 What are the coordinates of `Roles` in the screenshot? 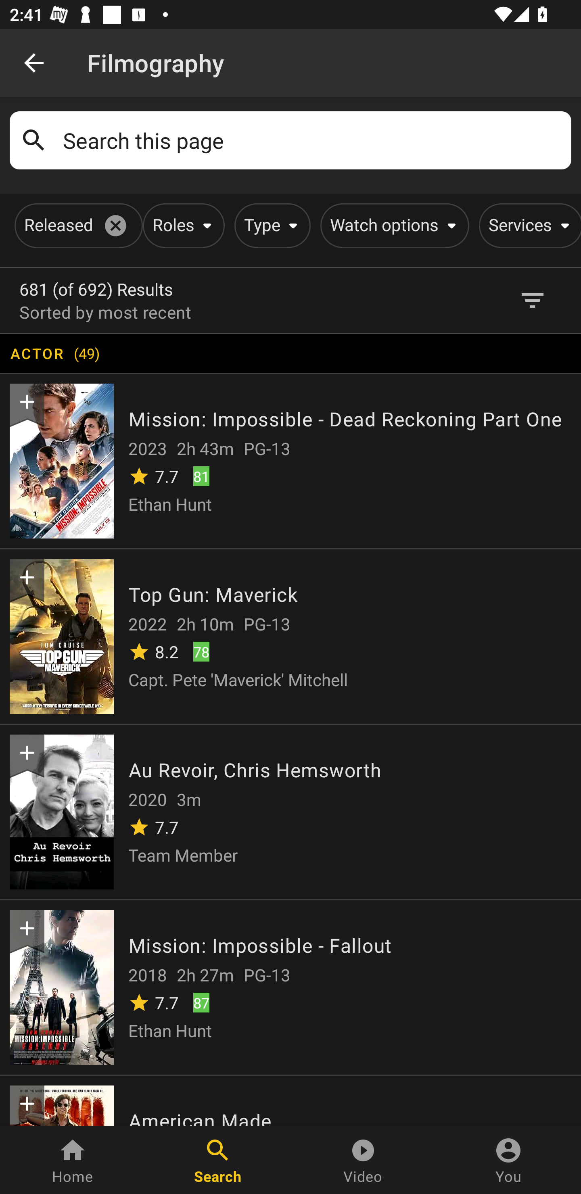 It's located at (181, 225).